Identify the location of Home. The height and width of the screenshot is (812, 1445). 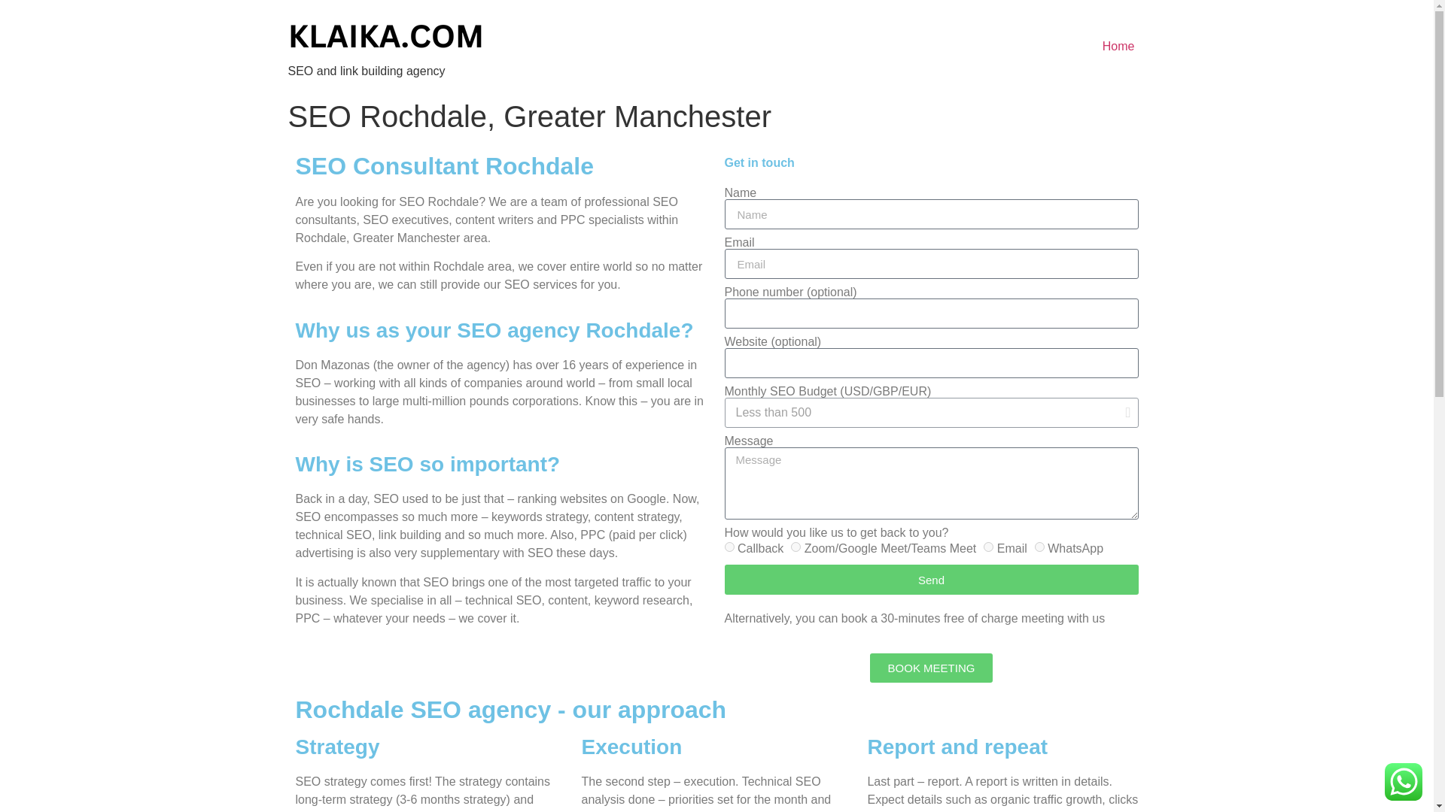
(1118, 47).